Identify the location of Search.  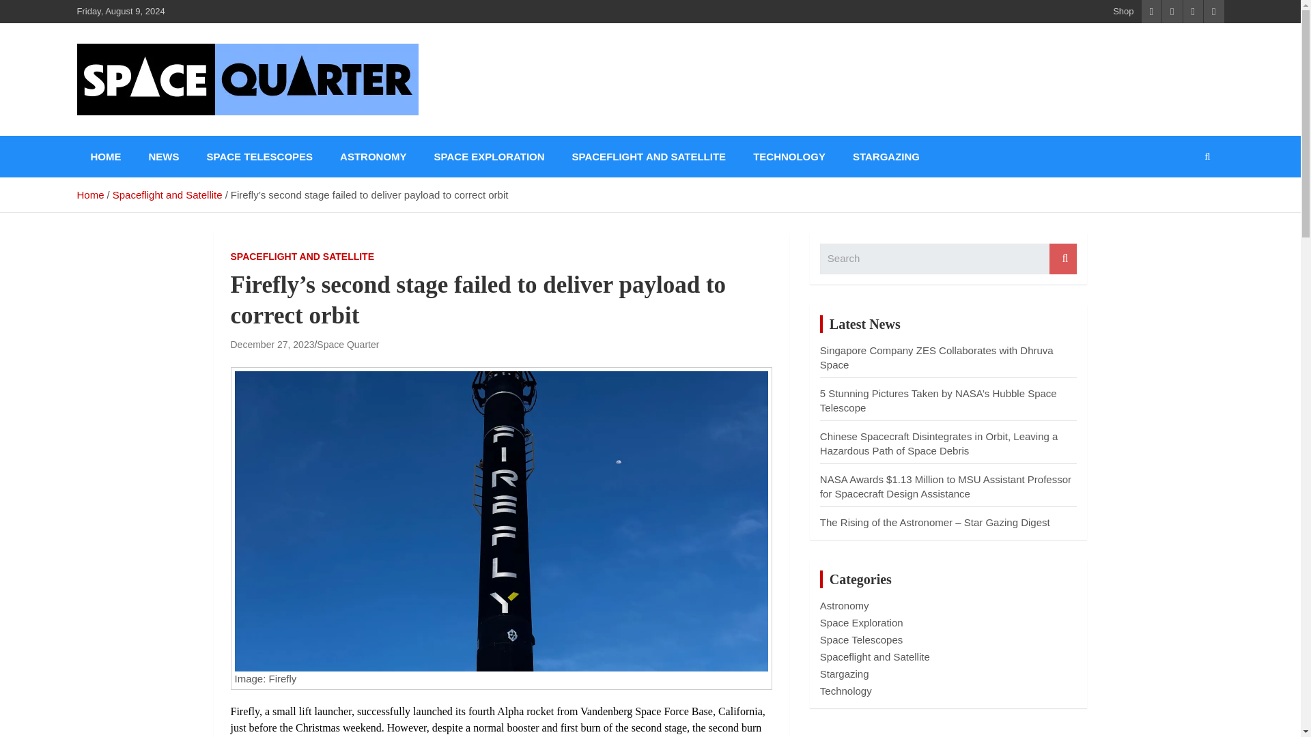
(1062, 259).